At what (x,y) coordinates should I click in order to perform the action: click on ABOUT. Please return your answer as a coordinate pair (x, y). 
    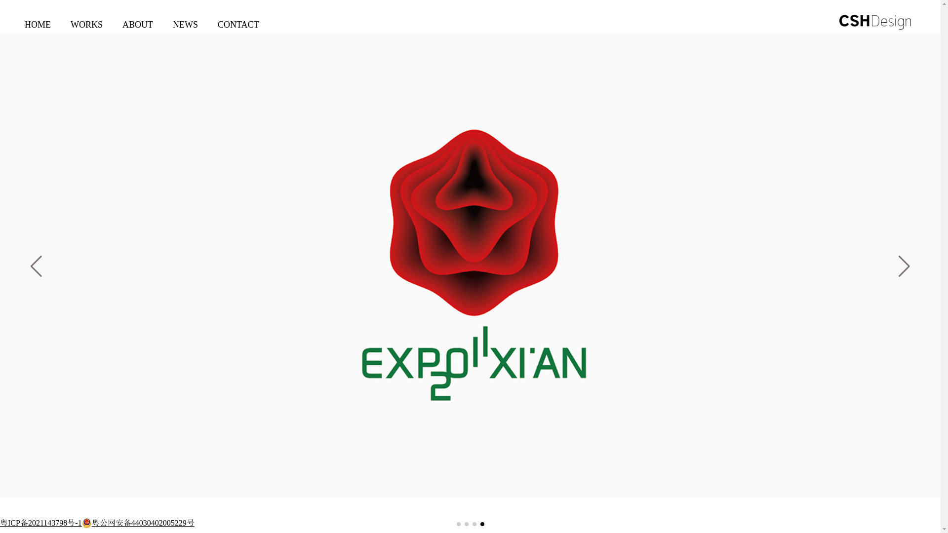
    Looking at the image, I should click on (138, 32).